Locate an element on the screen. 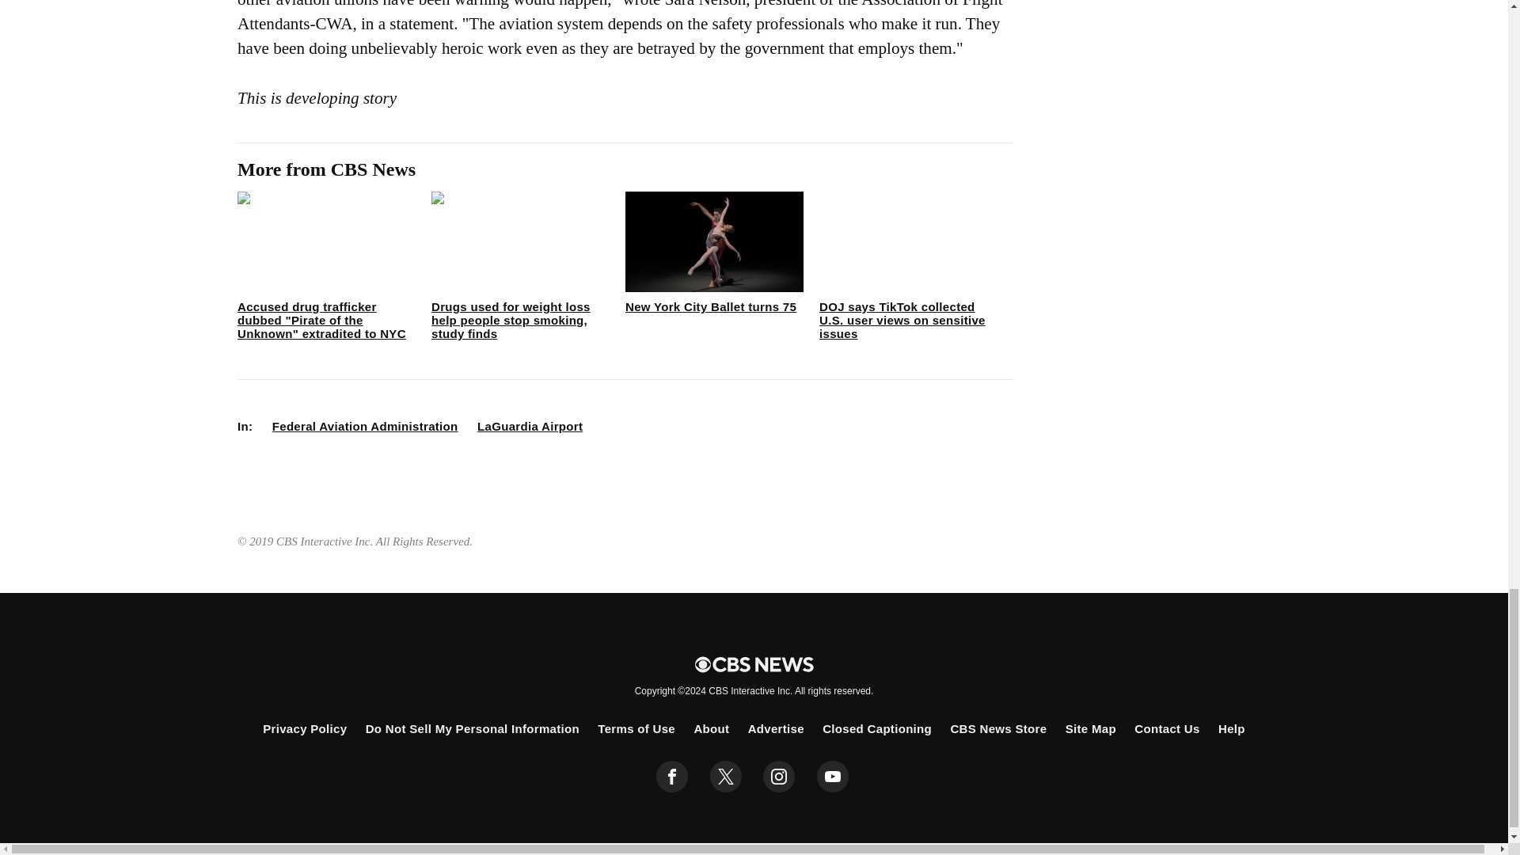 The image size is (1520, 855). facebook is located at coordinates (672, 777).